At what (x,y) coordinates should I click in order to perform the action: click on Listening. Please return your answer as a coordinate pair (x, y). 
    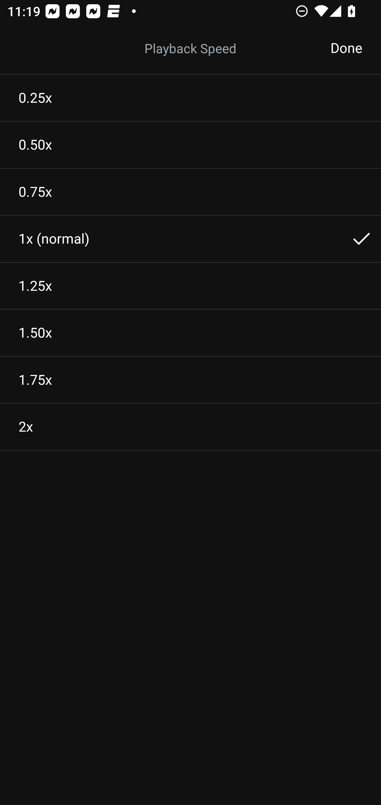
    Looking at the image, I should click on (190, 48).